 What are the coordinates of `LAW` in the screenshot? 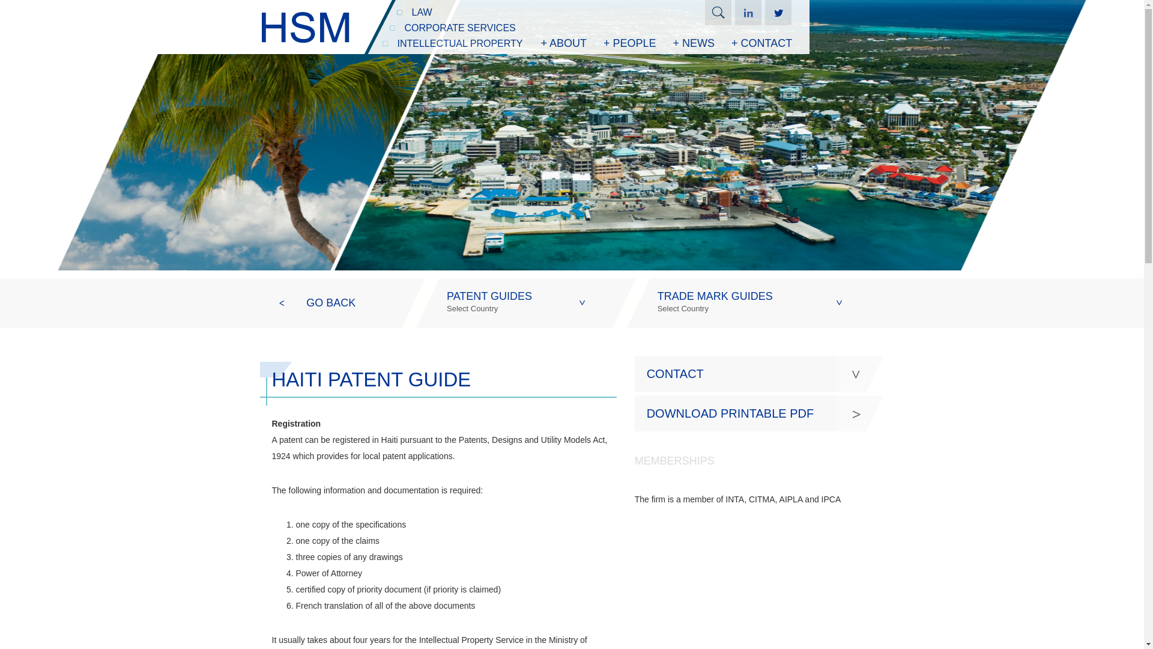 It's located at (515, 303).